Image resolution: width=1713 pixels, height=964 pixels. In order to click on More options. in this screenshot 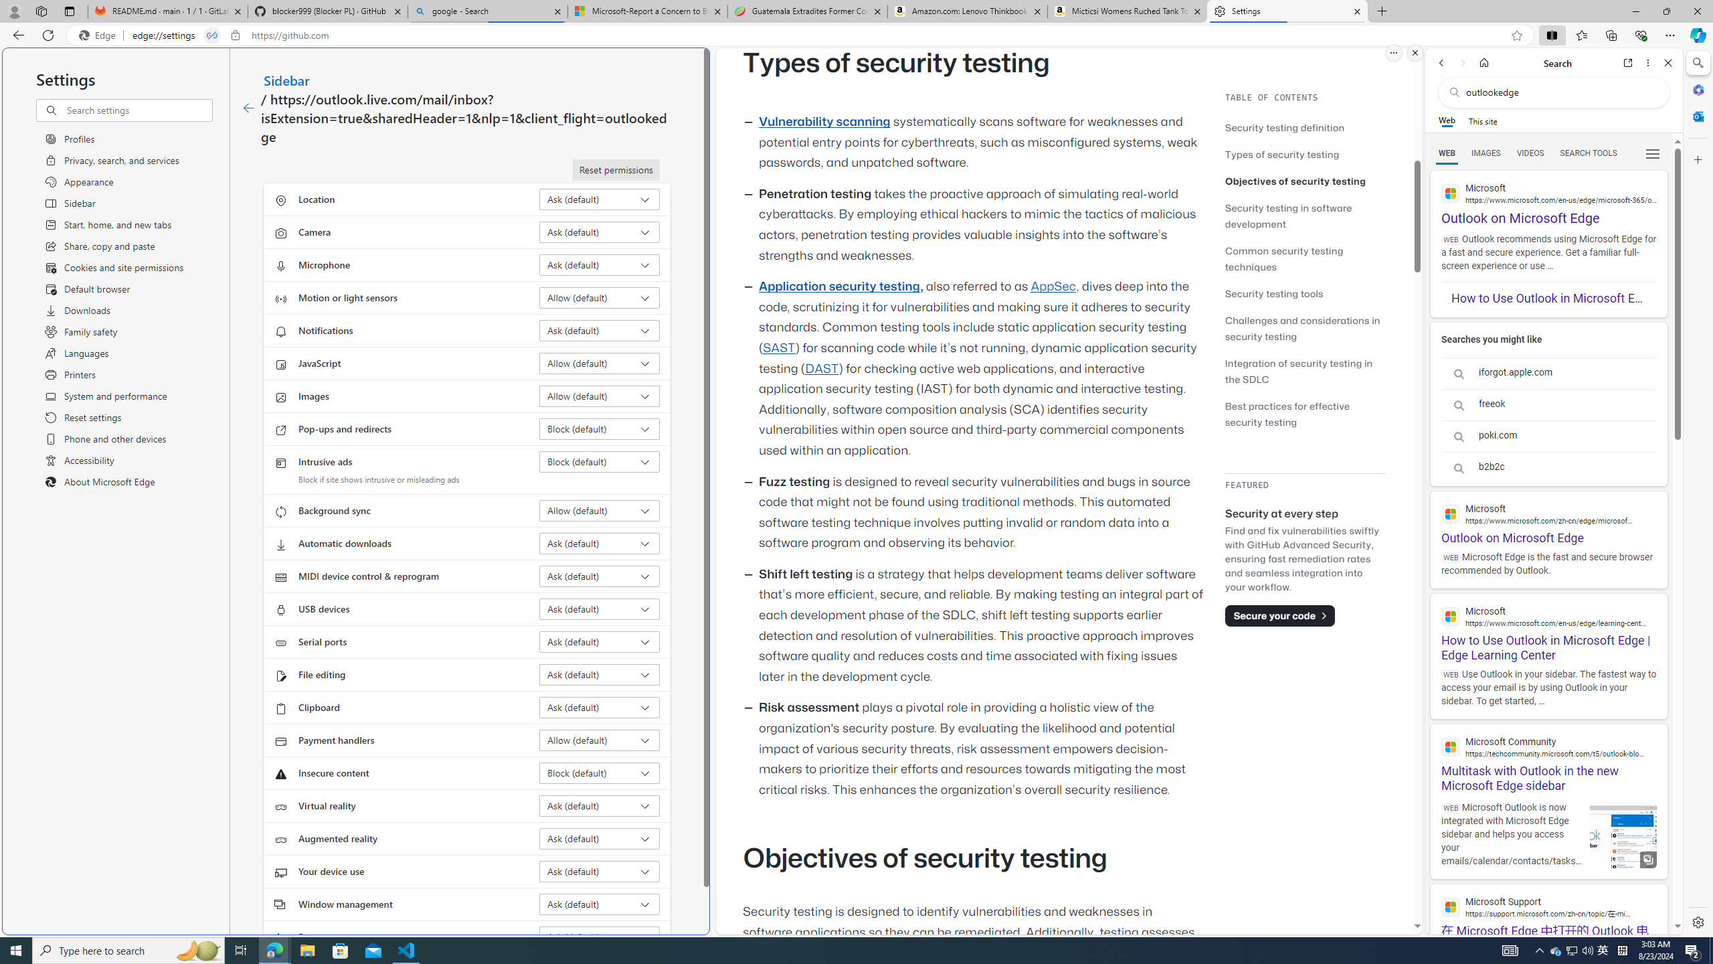, I will do `click(1393, 53)`.